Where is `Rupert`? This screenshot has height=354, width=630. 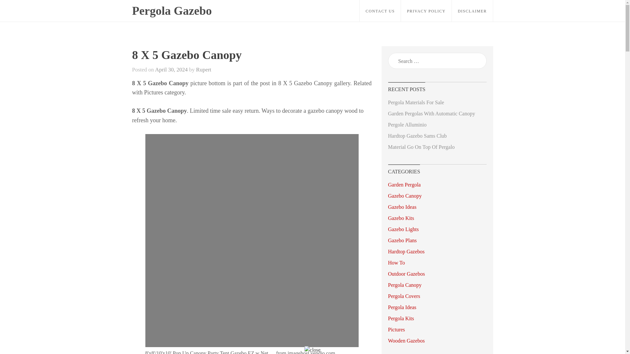
Rupert is located at coordinates (203, 69).